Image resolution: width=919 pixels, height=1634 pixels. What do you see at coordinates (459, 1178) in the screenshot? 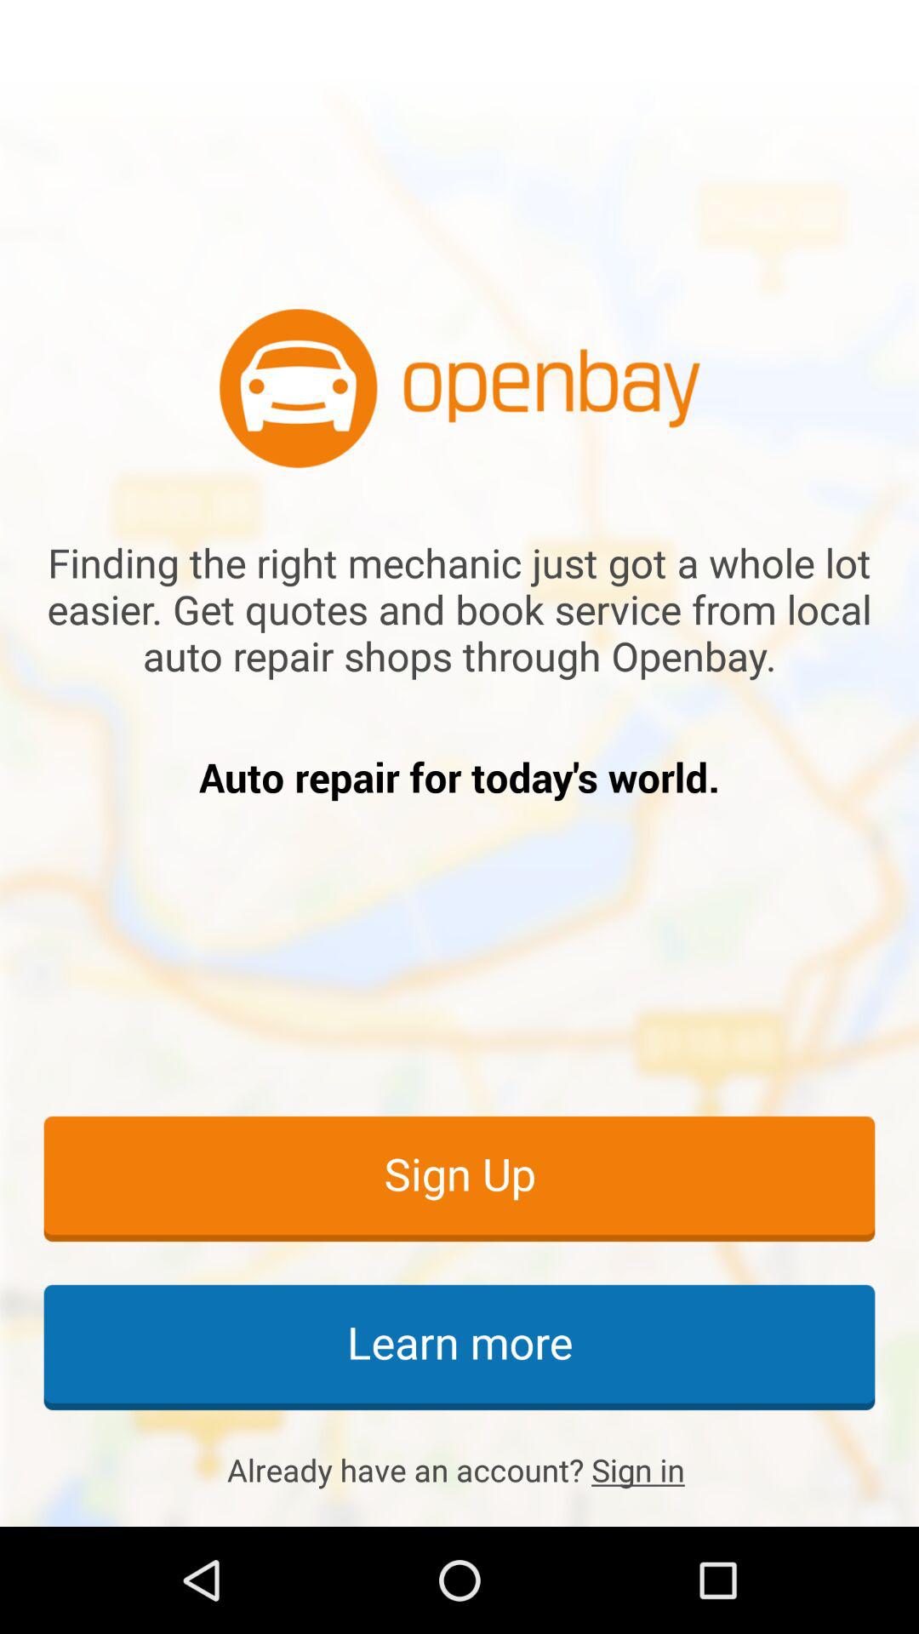
I see `click sign up icon` at bounding box center [459, 1178].